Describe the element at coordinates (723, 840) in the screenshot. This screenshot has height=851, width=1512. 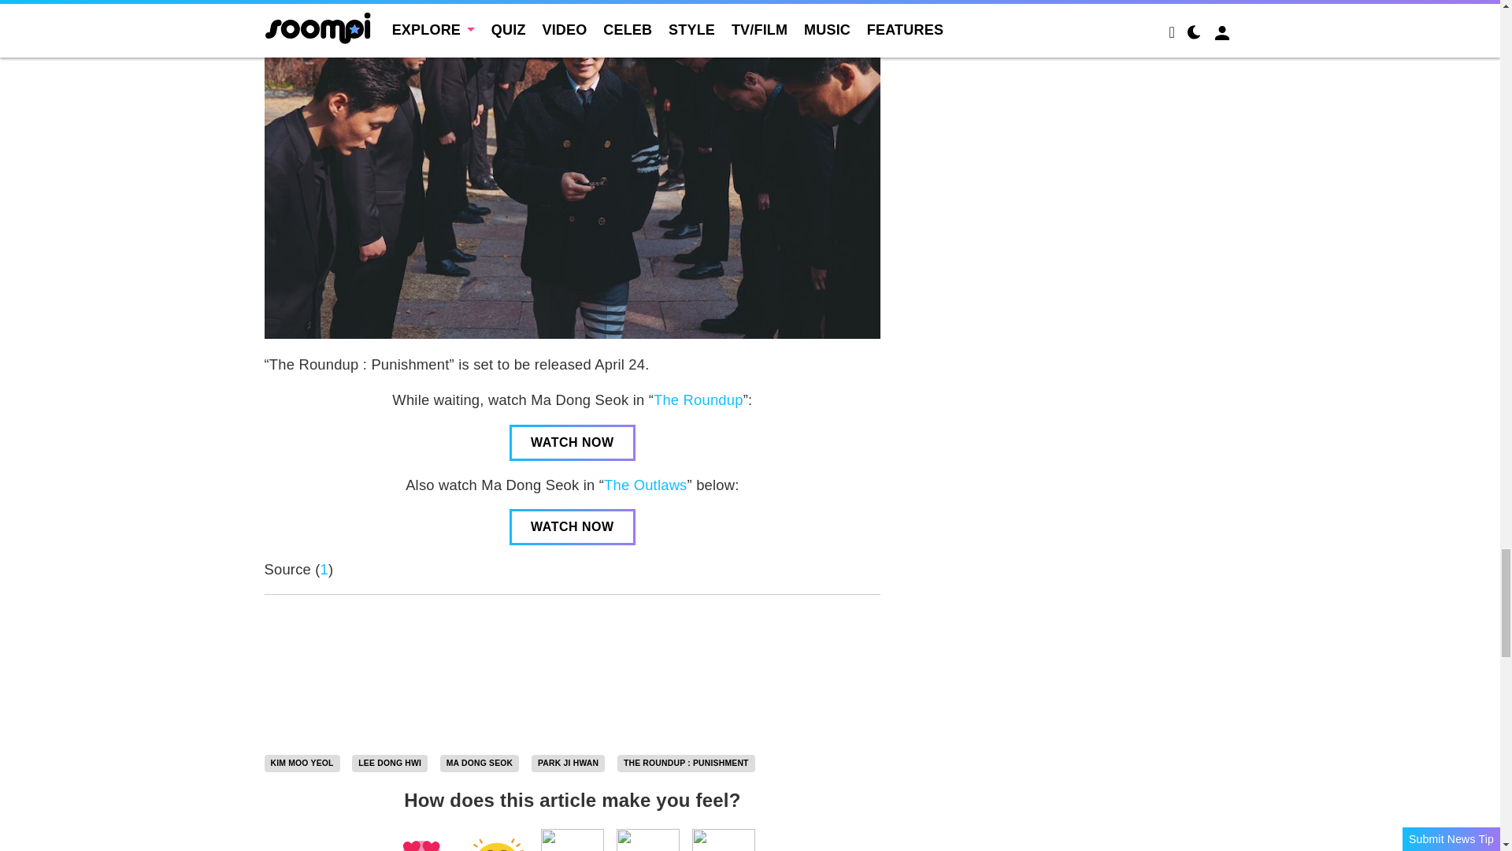
I see `OMG` at that location.